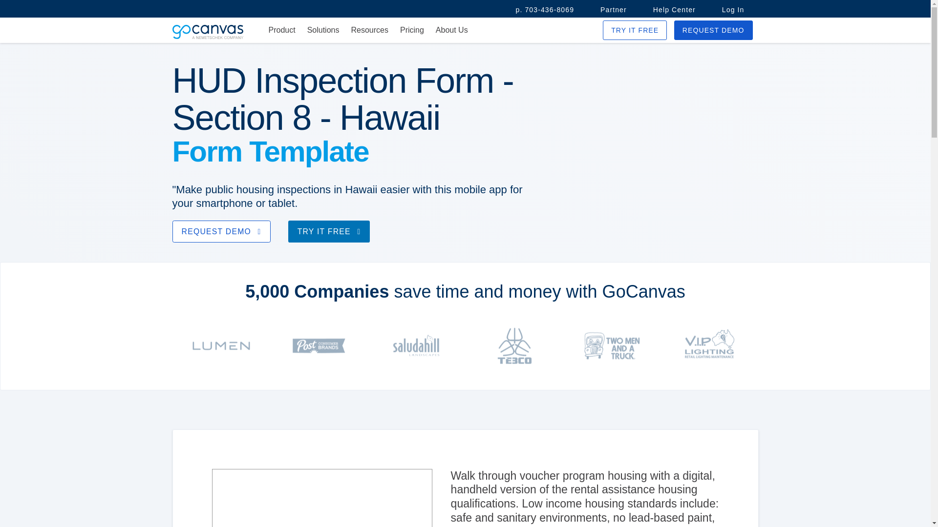 The image size is (938, 527). Describe the element at coordinates (674, 10) in the screenshot. I see `Help Center` at that location.